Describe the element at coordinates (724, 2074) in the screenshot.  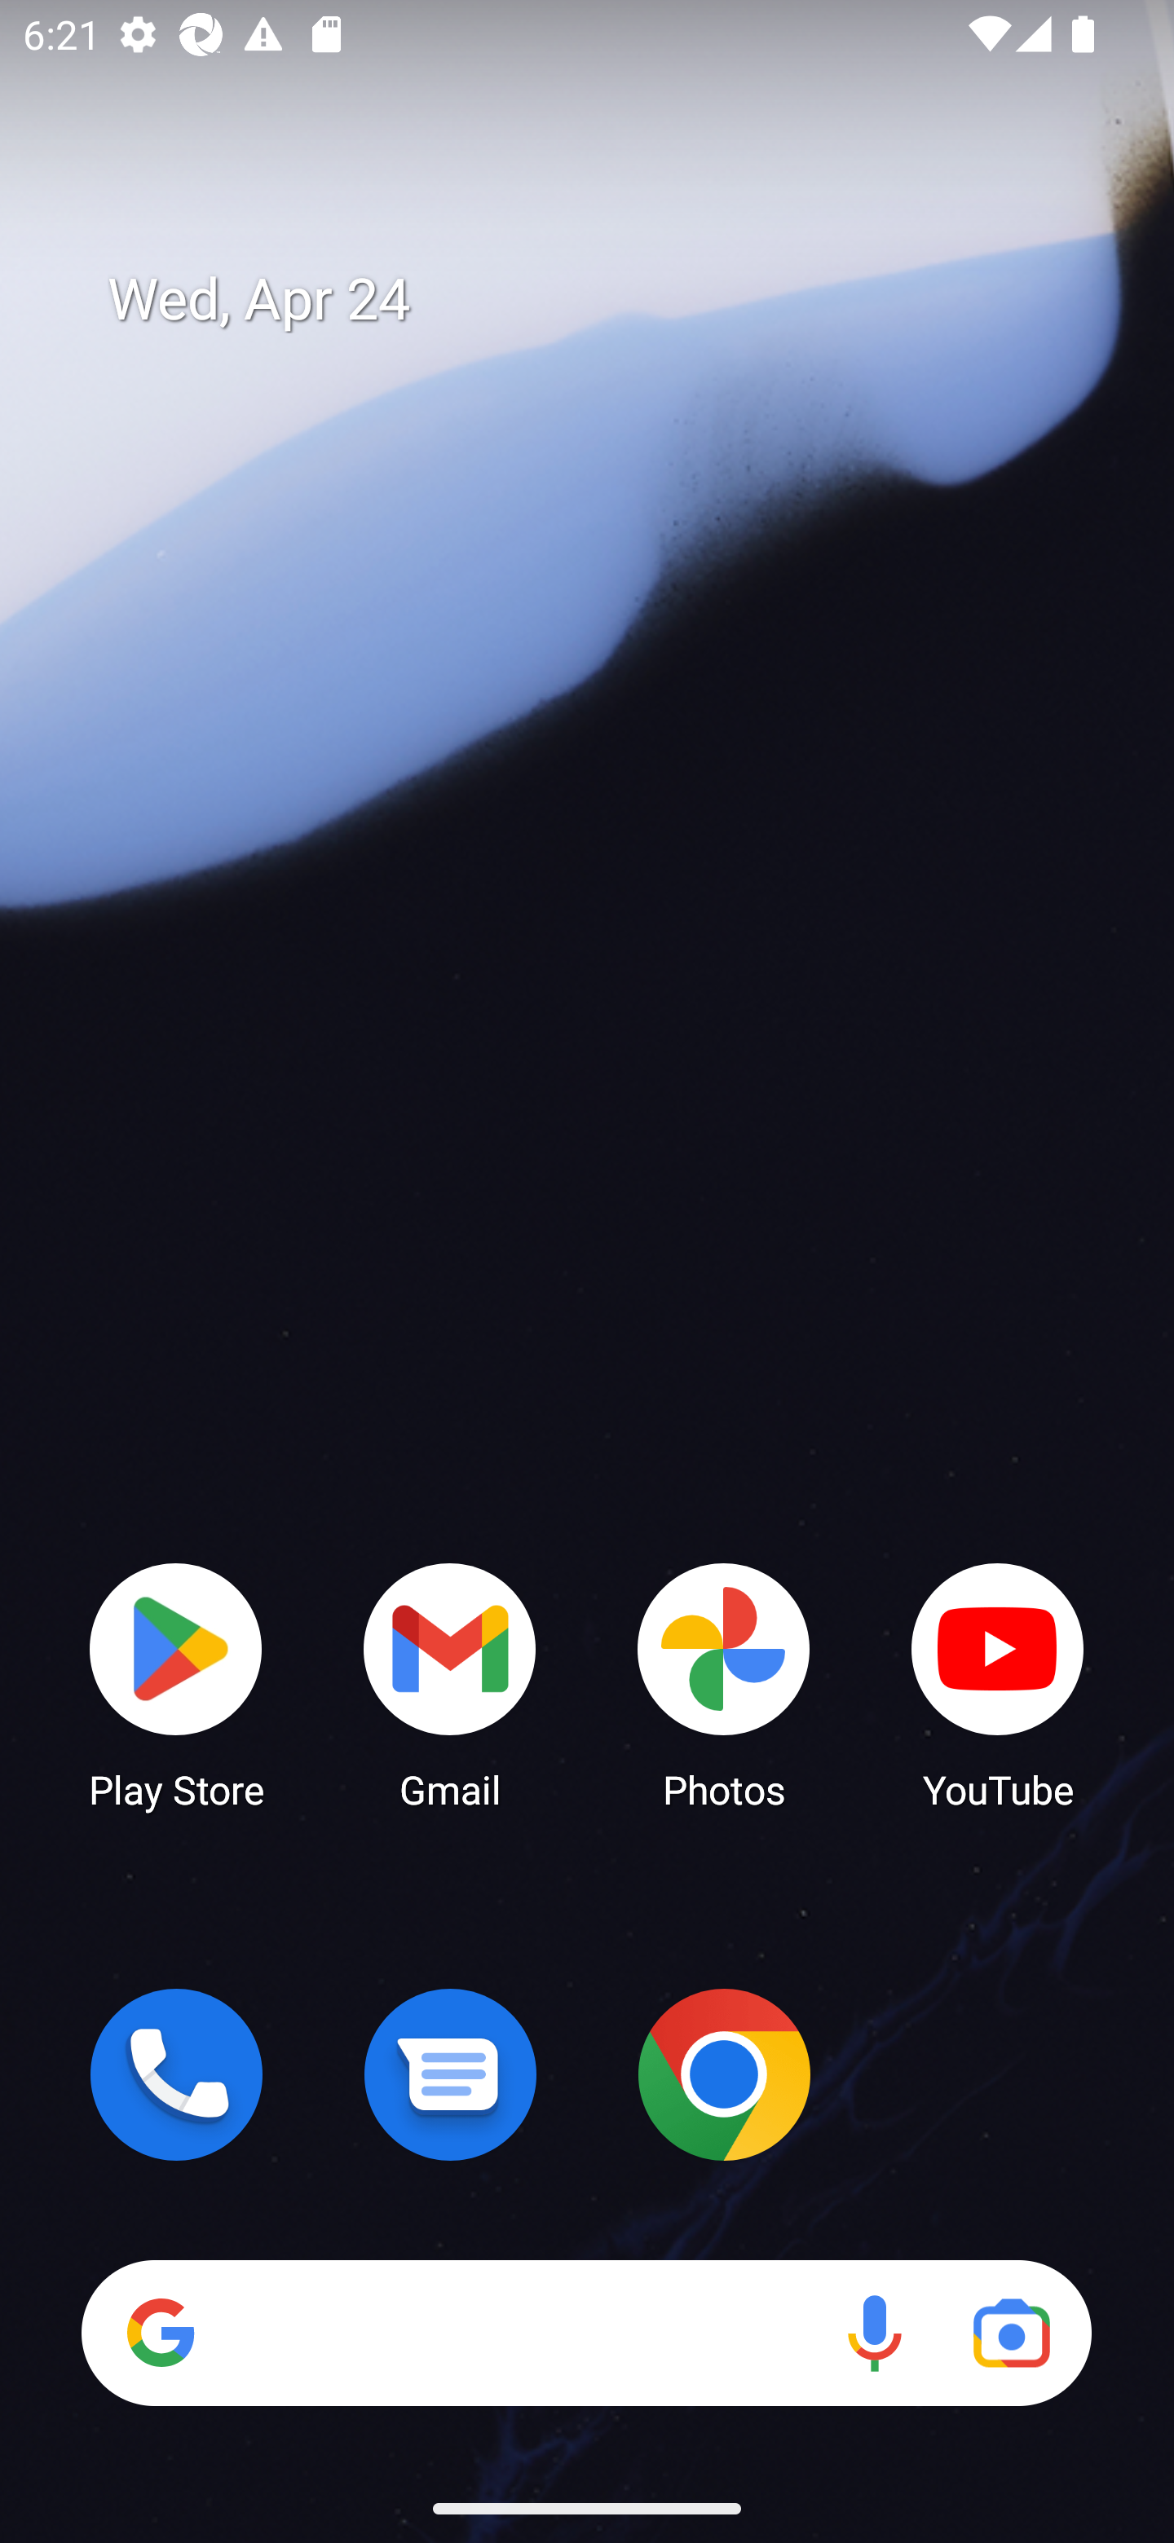
I see `Chrome` at that location.